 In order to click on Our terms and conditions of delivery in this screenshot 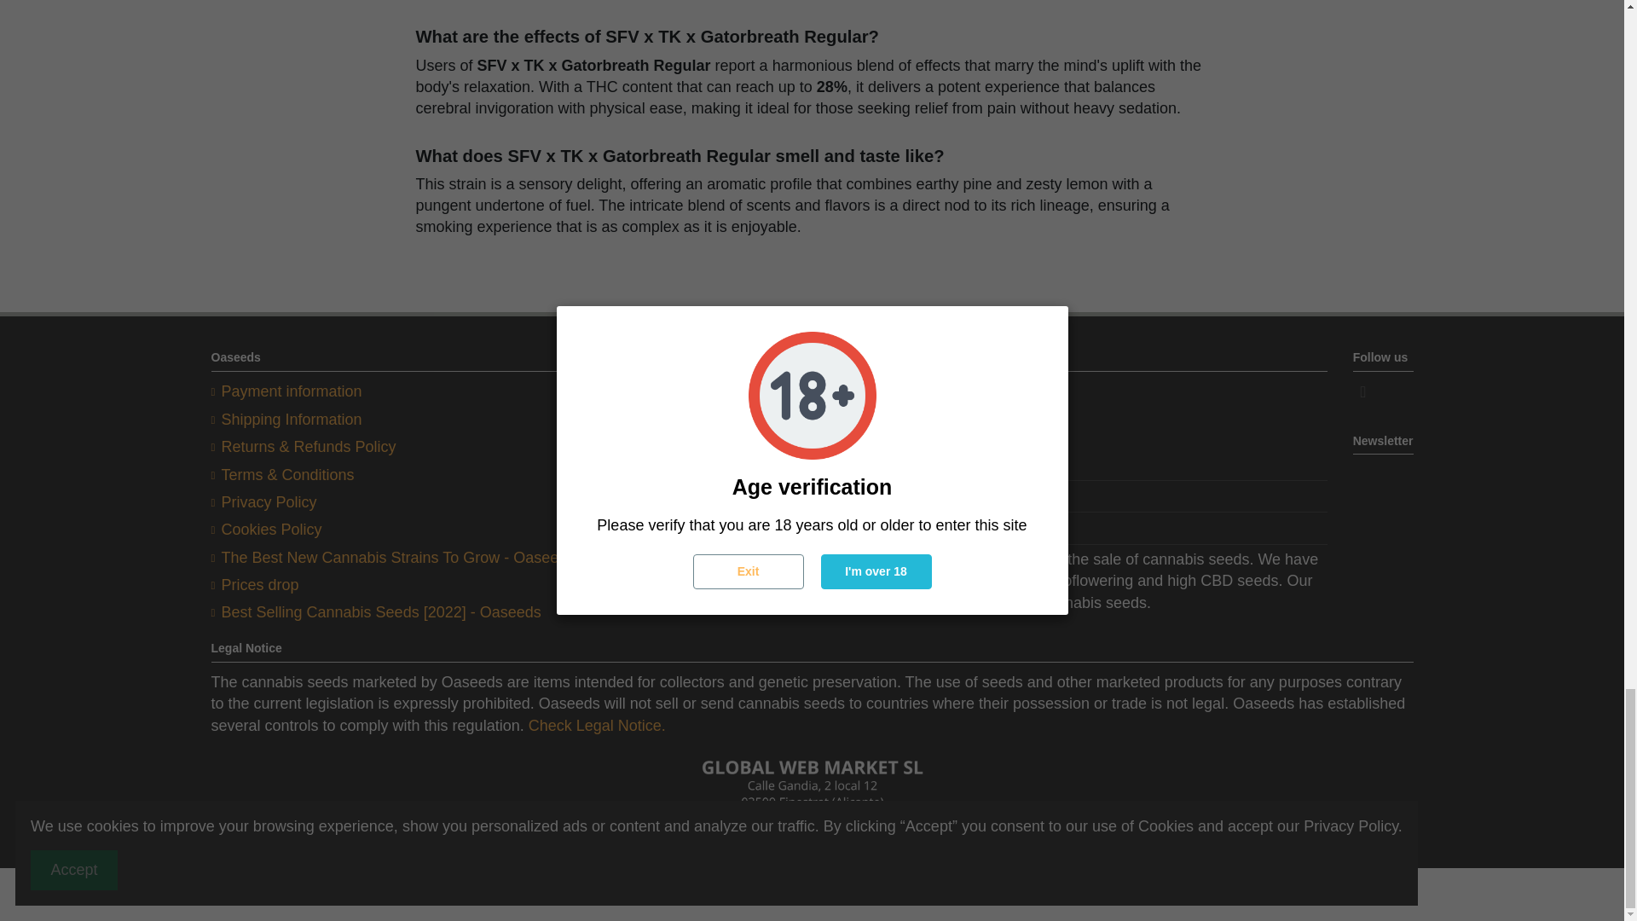, I will do `click(286, 420)`.